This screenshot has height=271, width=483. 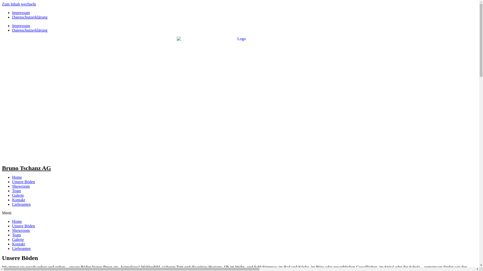 What do you see at coordinates (21, 186) in the screenshot?
I see `Showroom` at bounding box center [21, 186].